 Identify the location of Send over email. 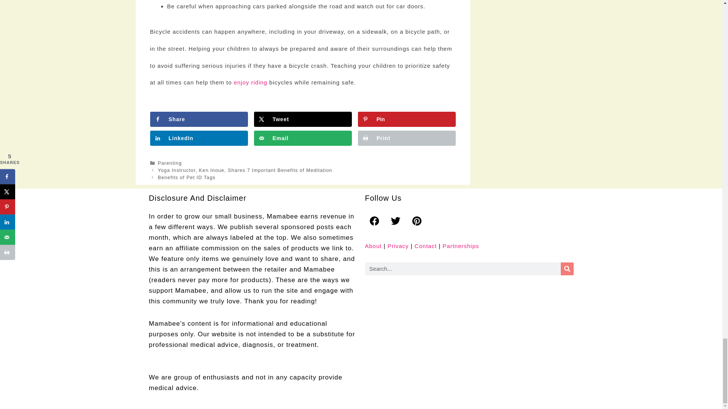
(303, 138).